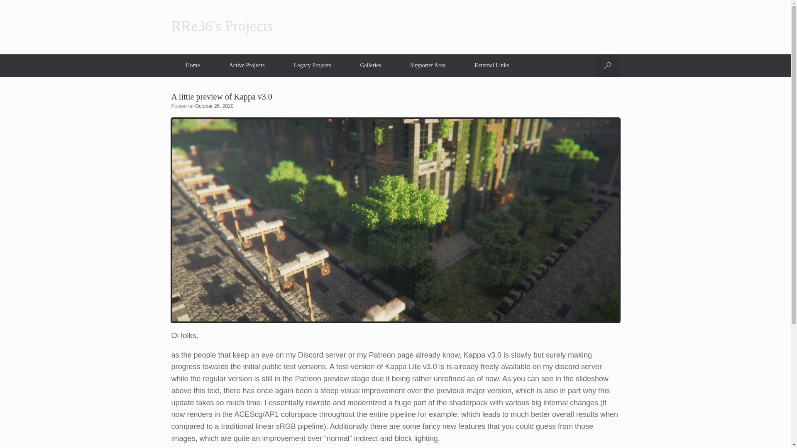  Describe the element at coordinates (428, 65) in the screenshot. I see `Supporter Area` at that location.